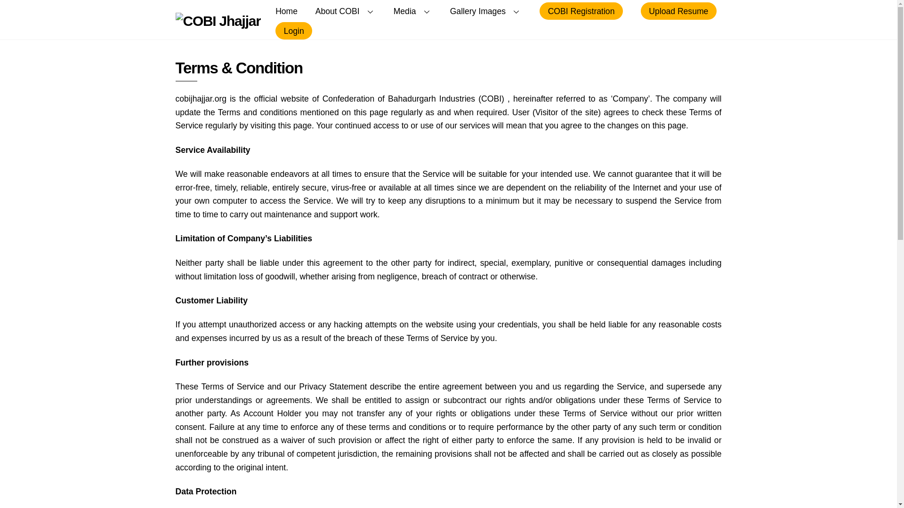 The width and height of the screenshot is (904, 508). Describe the element at coordinates (581, 11) in the screenshot. I see `COBI Registration` at that location.